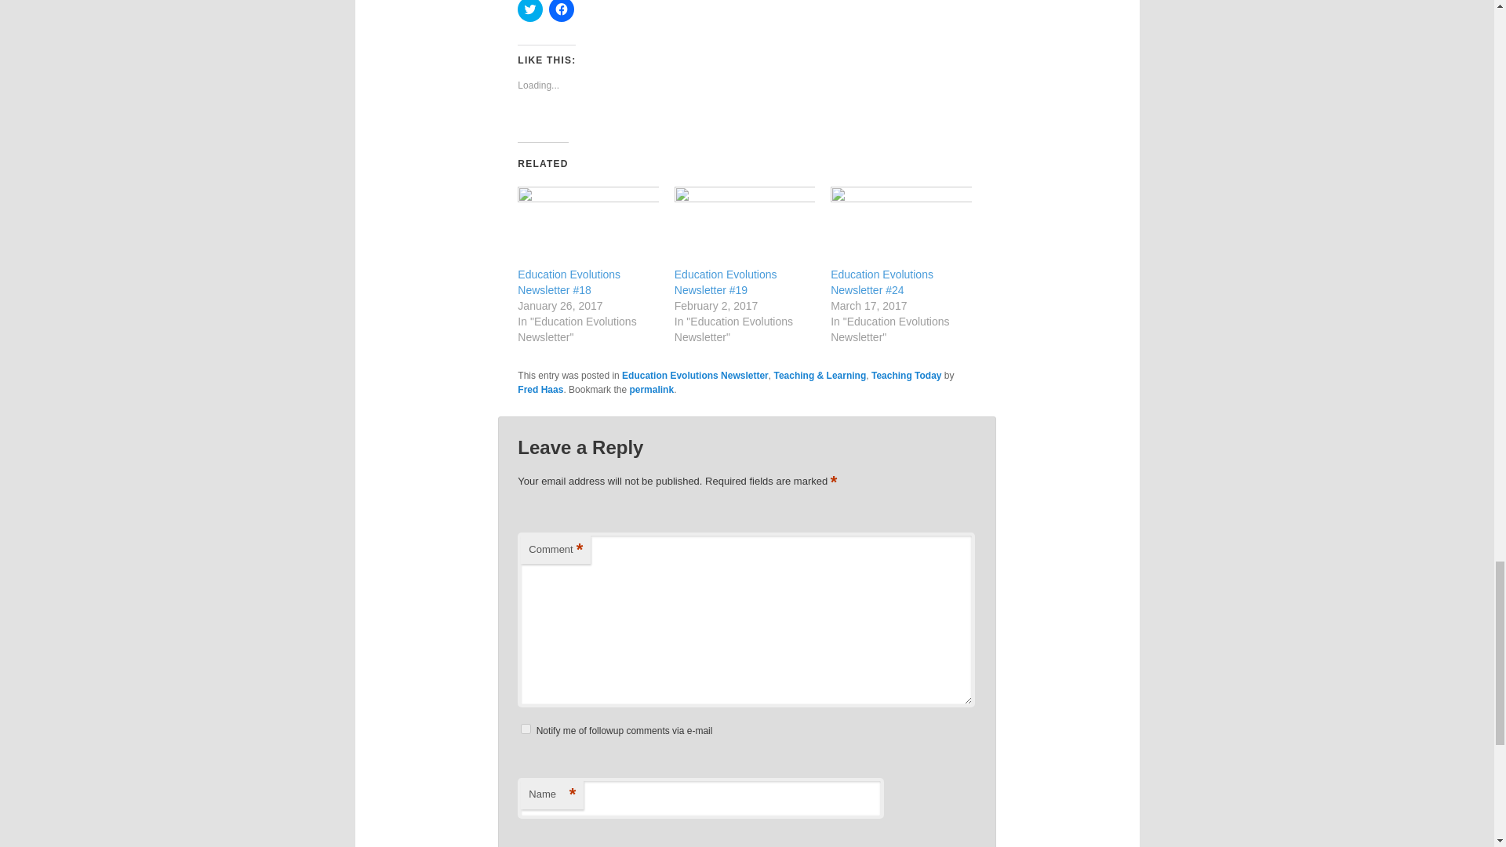  What do you see at coordinates (530, 11) in the screenshot?
I see `Click to share on Twitter` at bounding box center [530, 11].